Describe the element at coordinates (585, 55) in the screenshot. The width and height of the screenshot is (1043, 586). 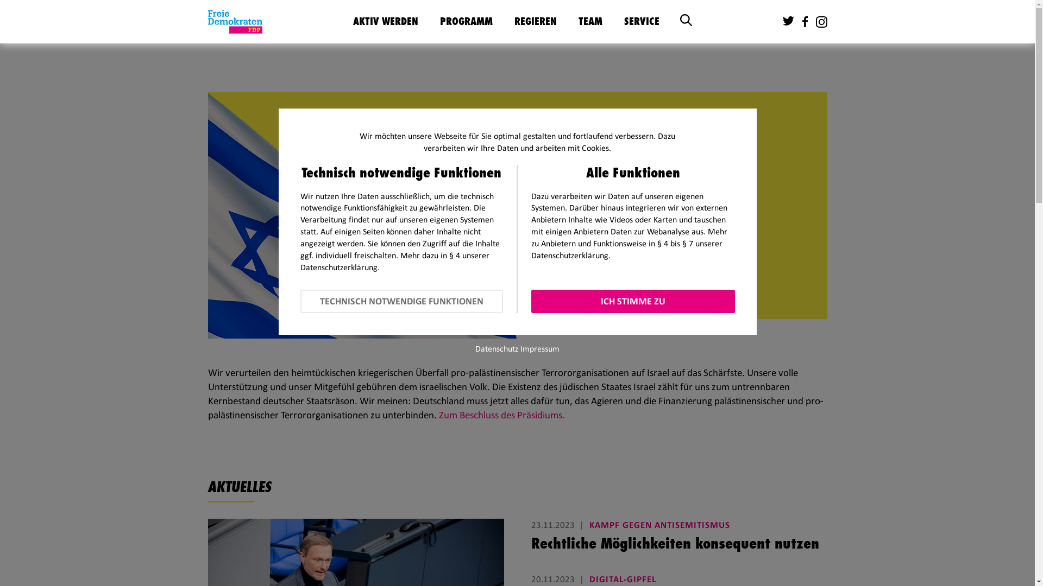
I see `Unser Regierungsteam` at that location.